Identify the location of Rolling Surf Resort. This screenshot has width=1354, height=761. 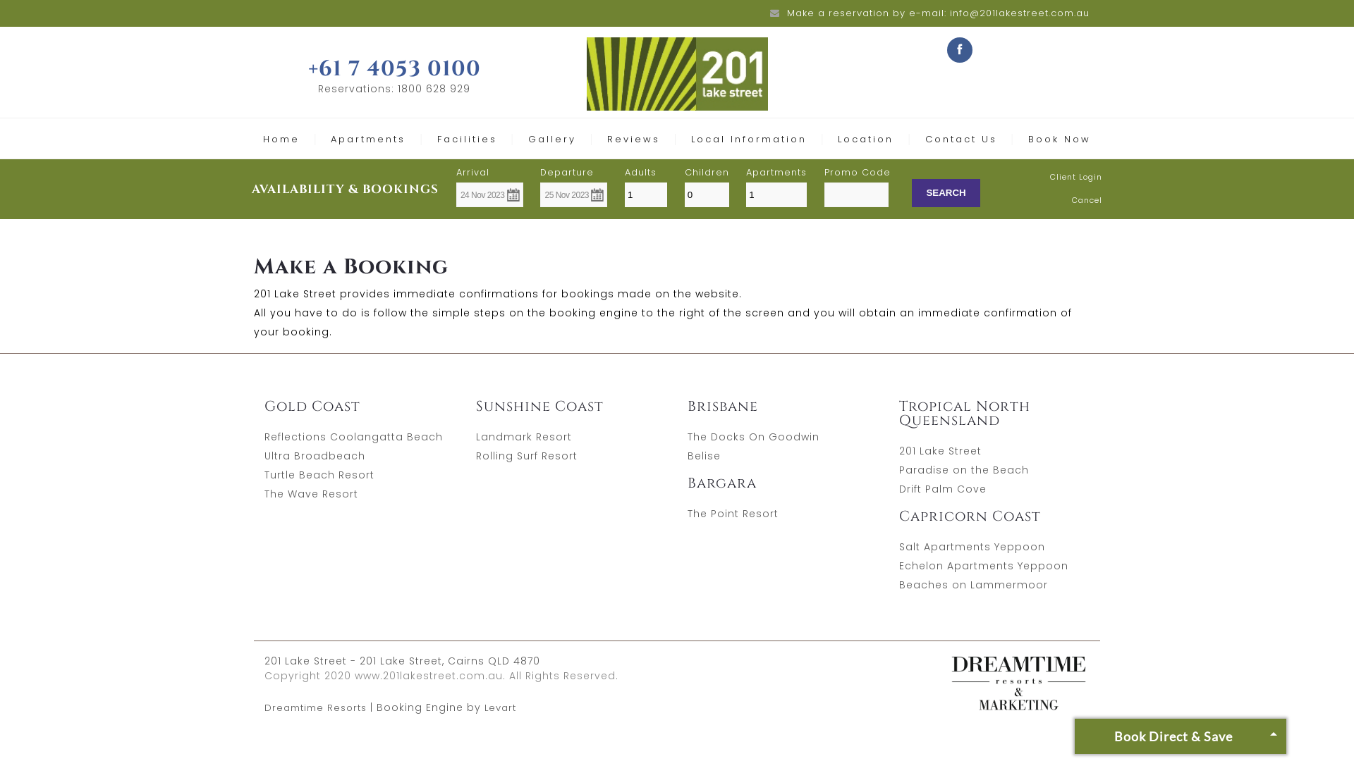
(527, 456).